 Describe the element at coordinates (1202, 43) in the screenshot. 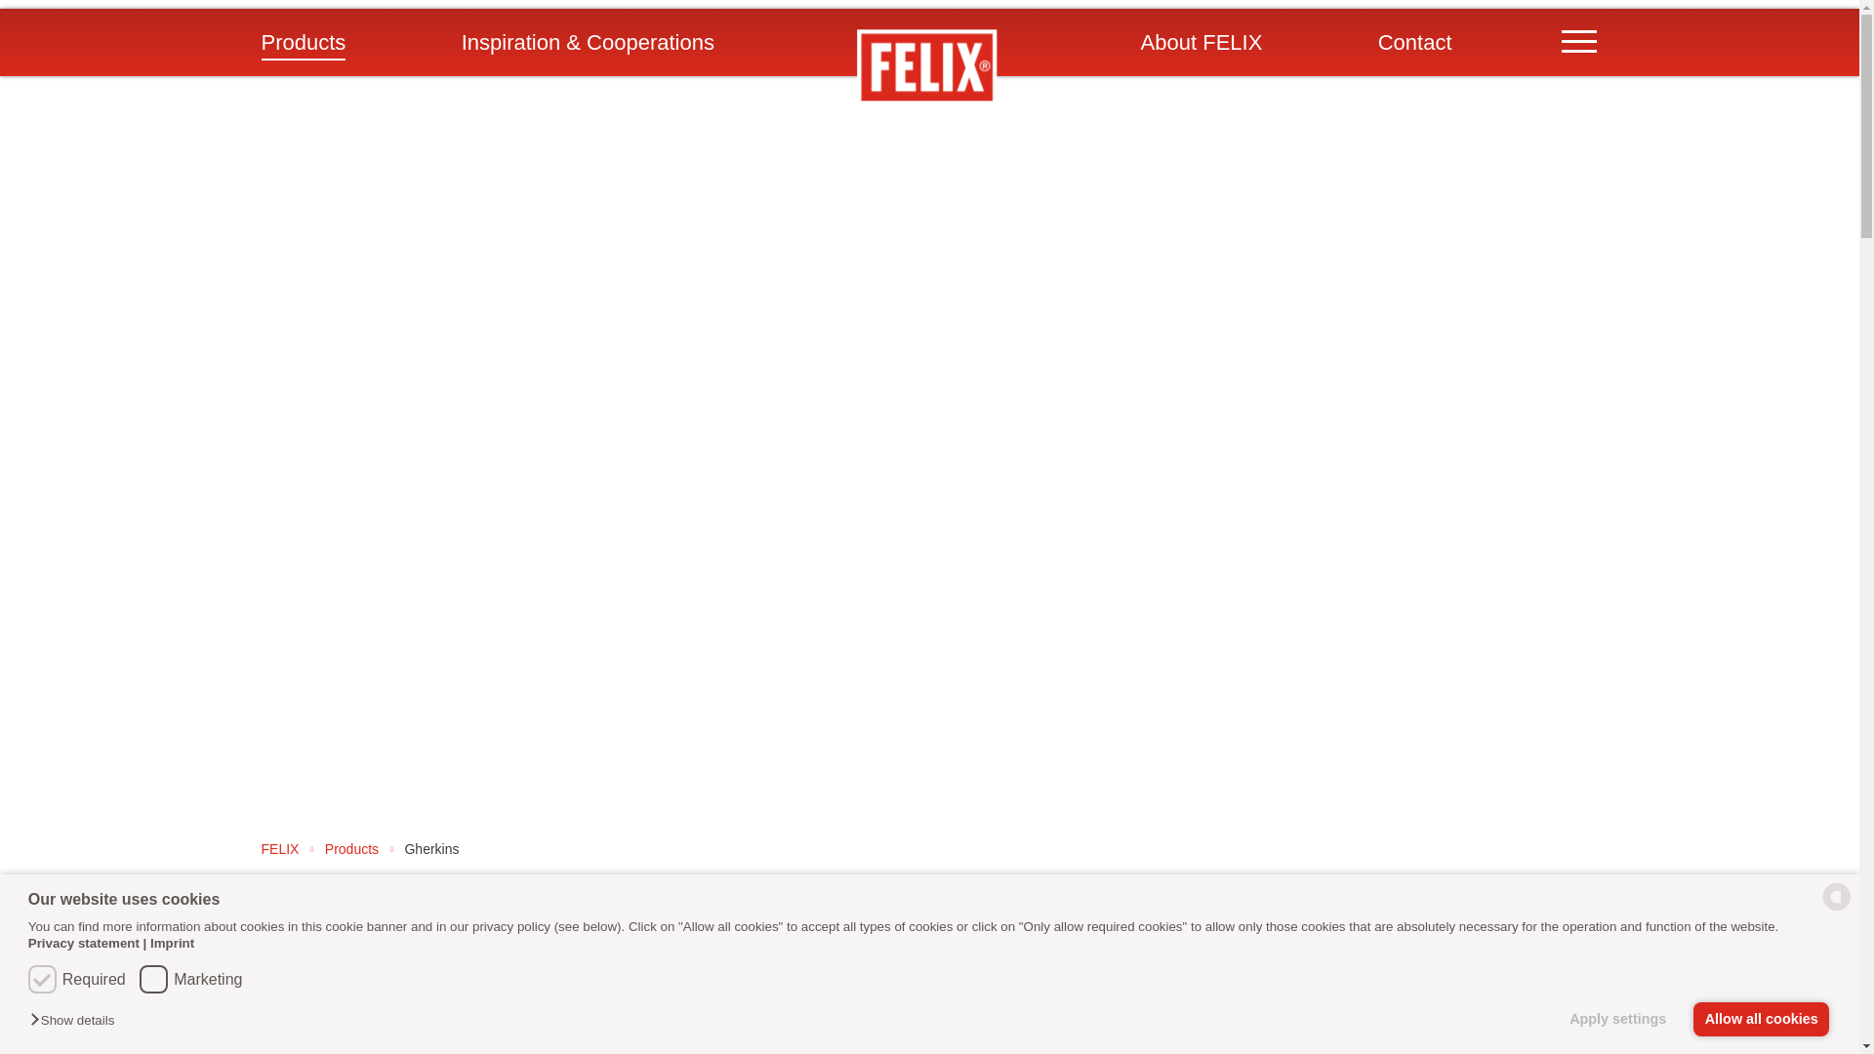

I see `About FELIX` at that location.